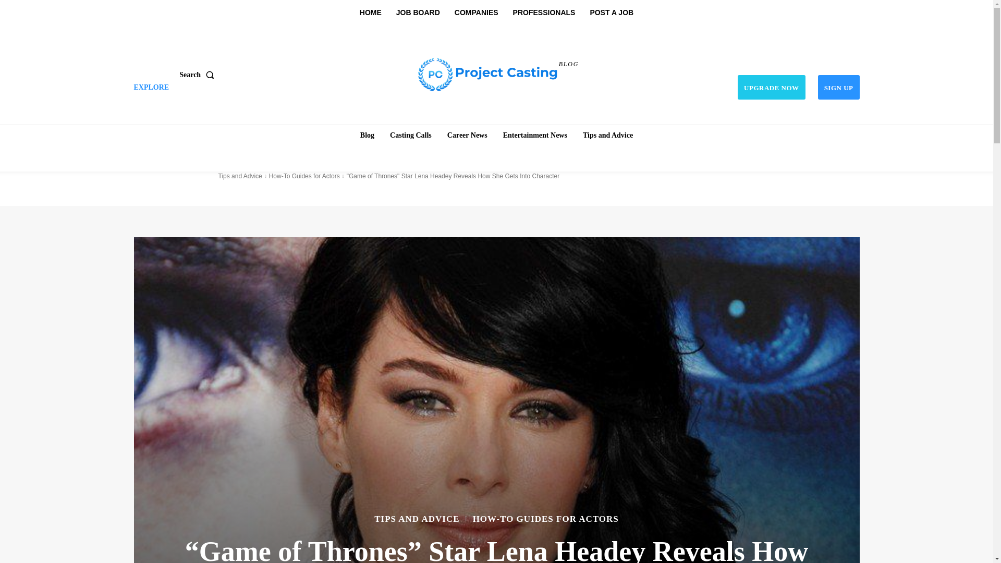 The width and height of the screenshot is (1001, 563). I want to click on Home, so click(367, 135).